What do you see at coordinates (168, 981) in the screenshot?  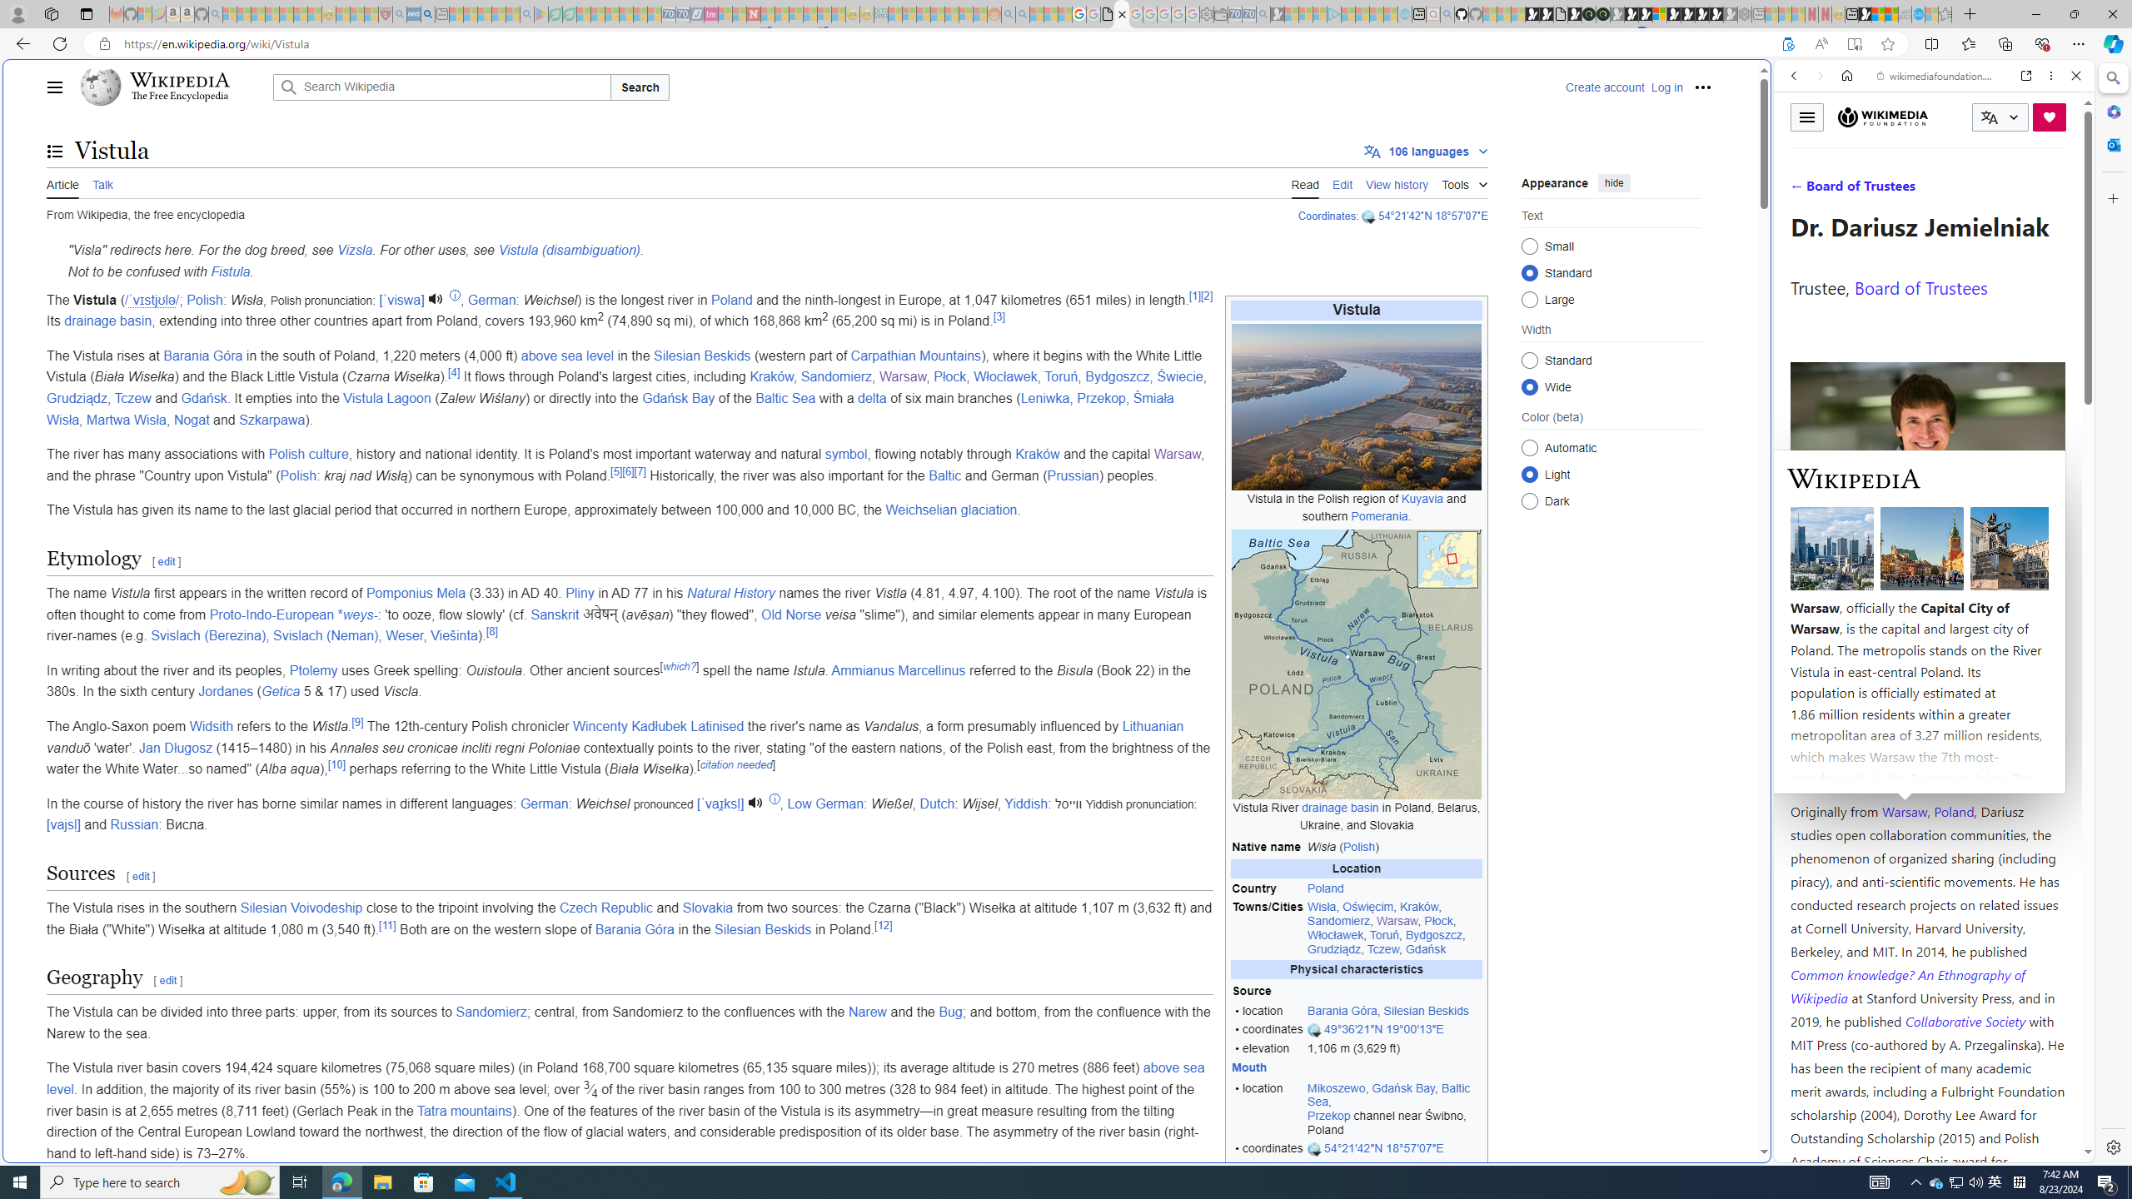 I see `edit` at bounding box center [168, 981].